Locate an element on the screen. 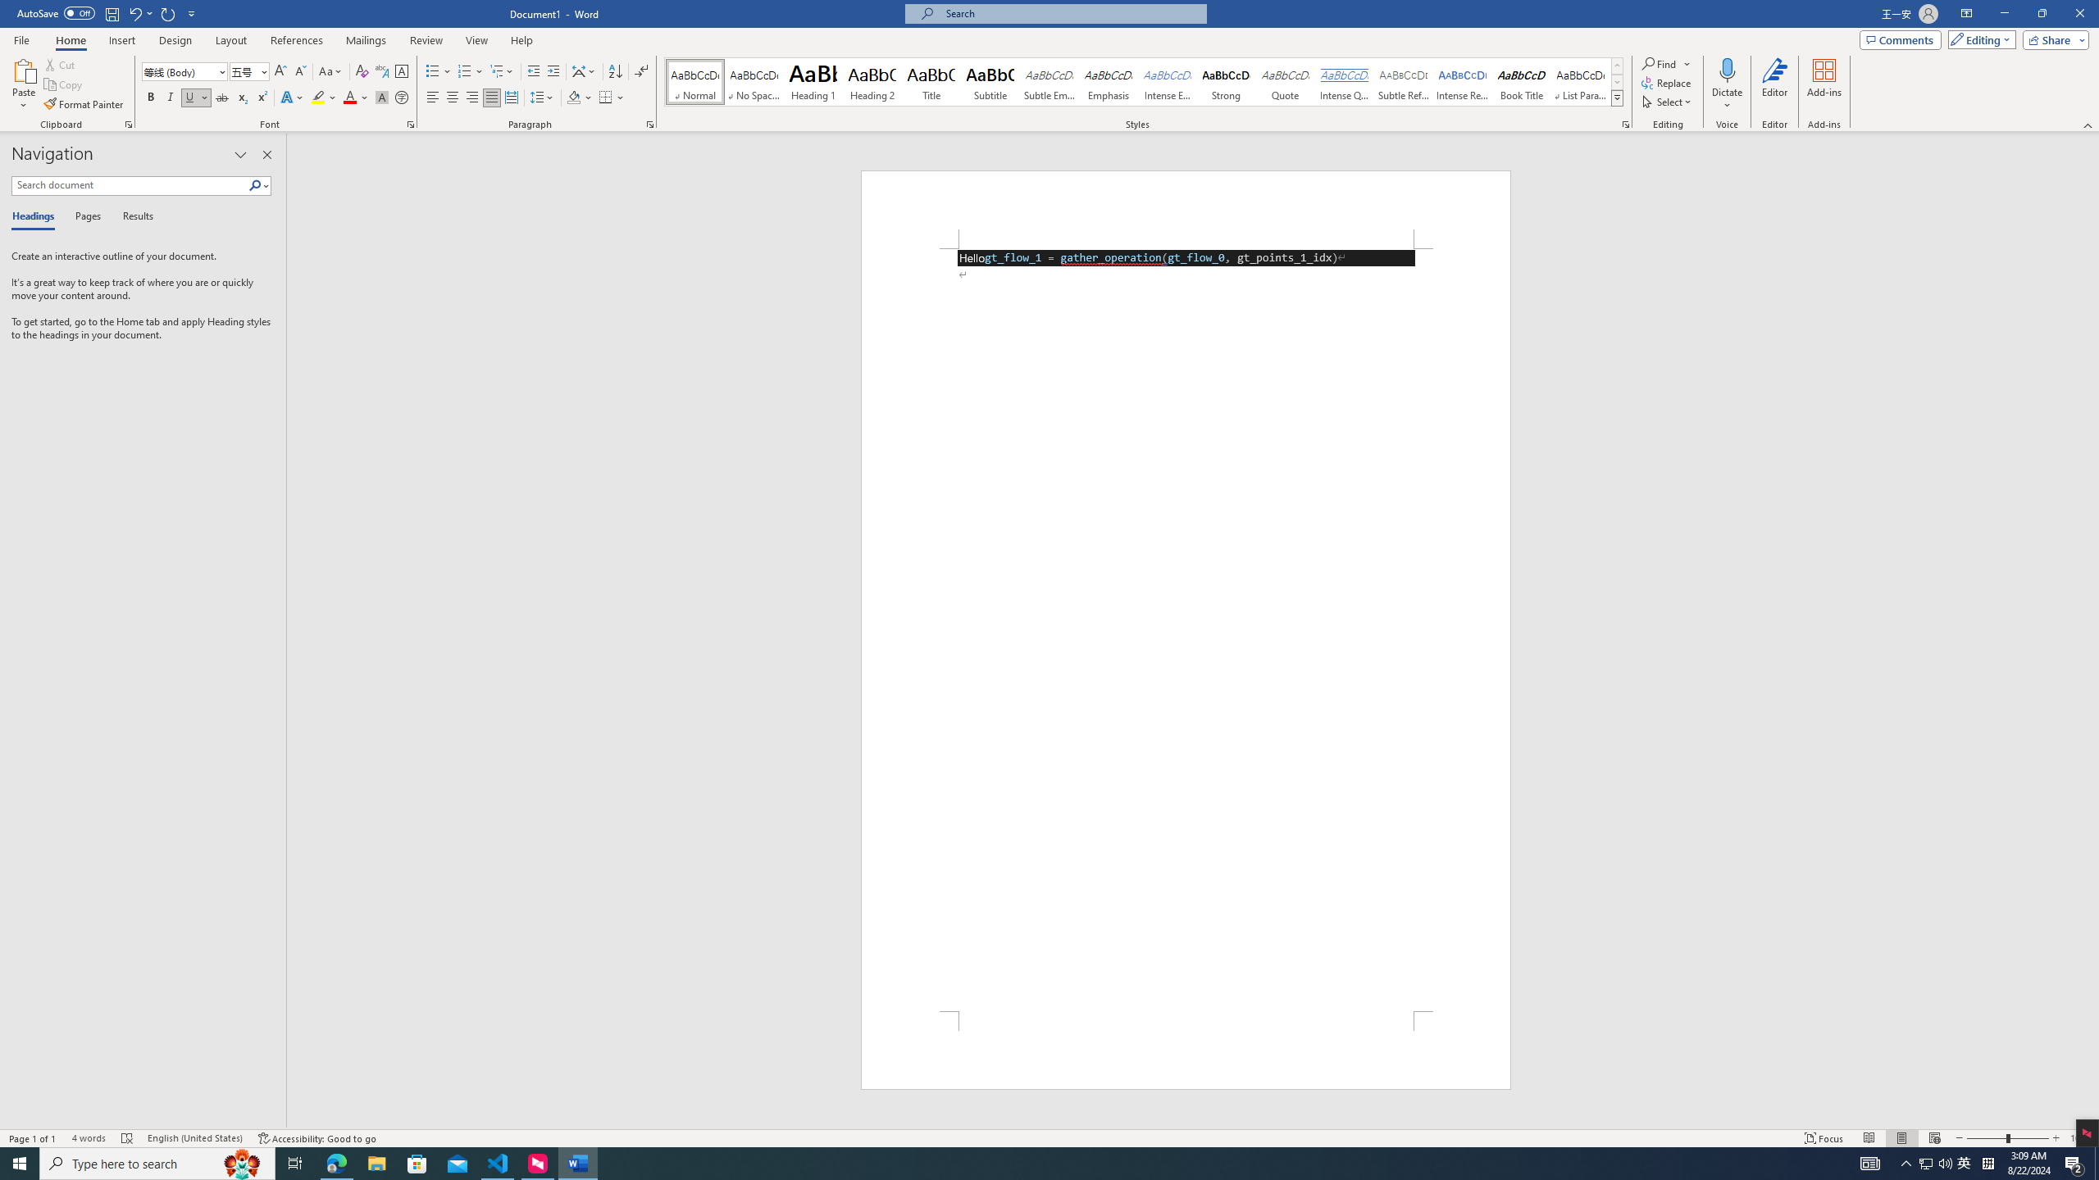  Cut is located at coordinates (61, 64).